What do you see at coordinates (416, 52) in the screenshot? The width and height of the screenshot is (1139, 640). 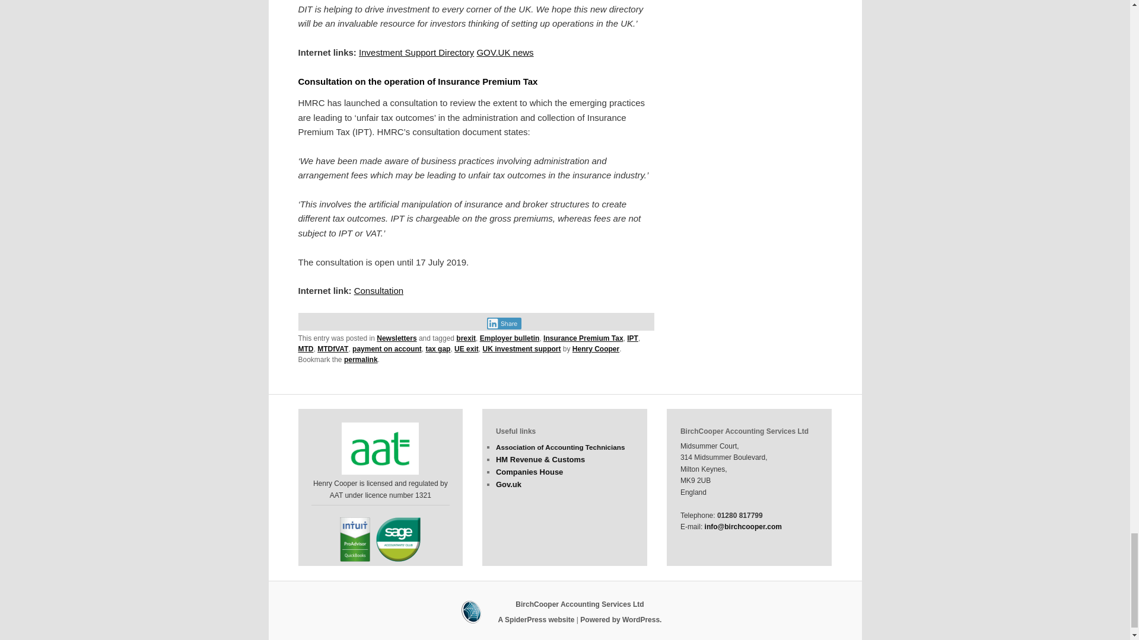 I see `Investment Support Directory` at bounding box center [416, 52].